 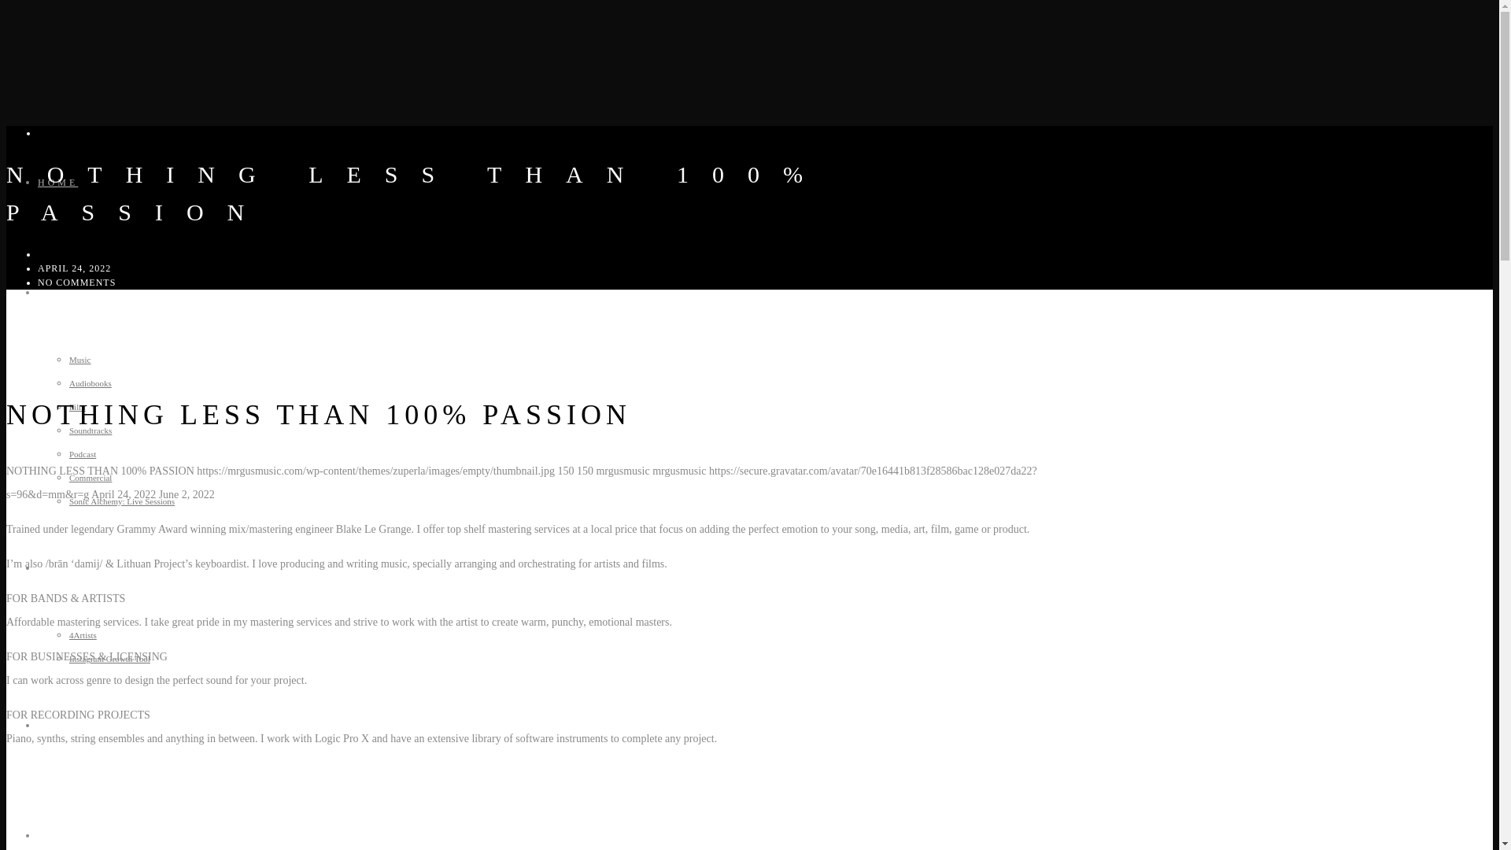 I want to click on Audiobooks, so click(x=91, y=382).